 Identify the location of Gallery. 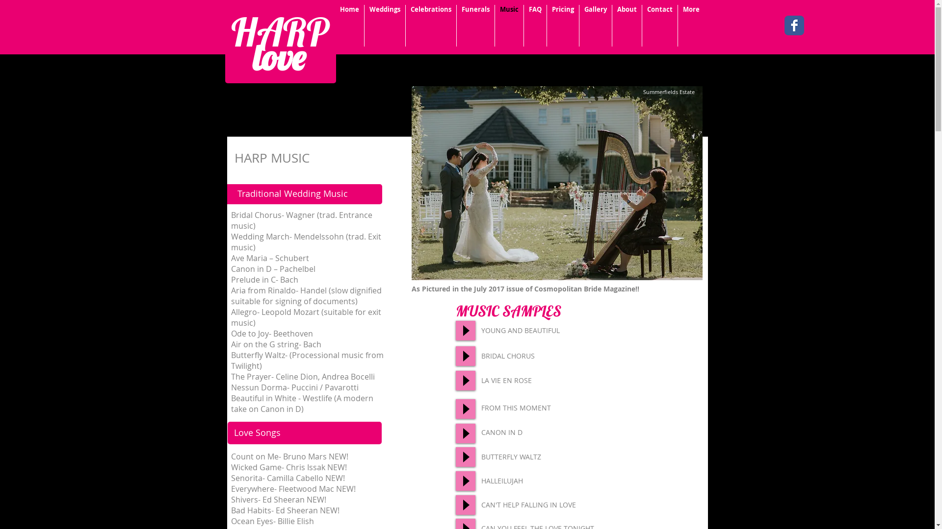
(595, 25).